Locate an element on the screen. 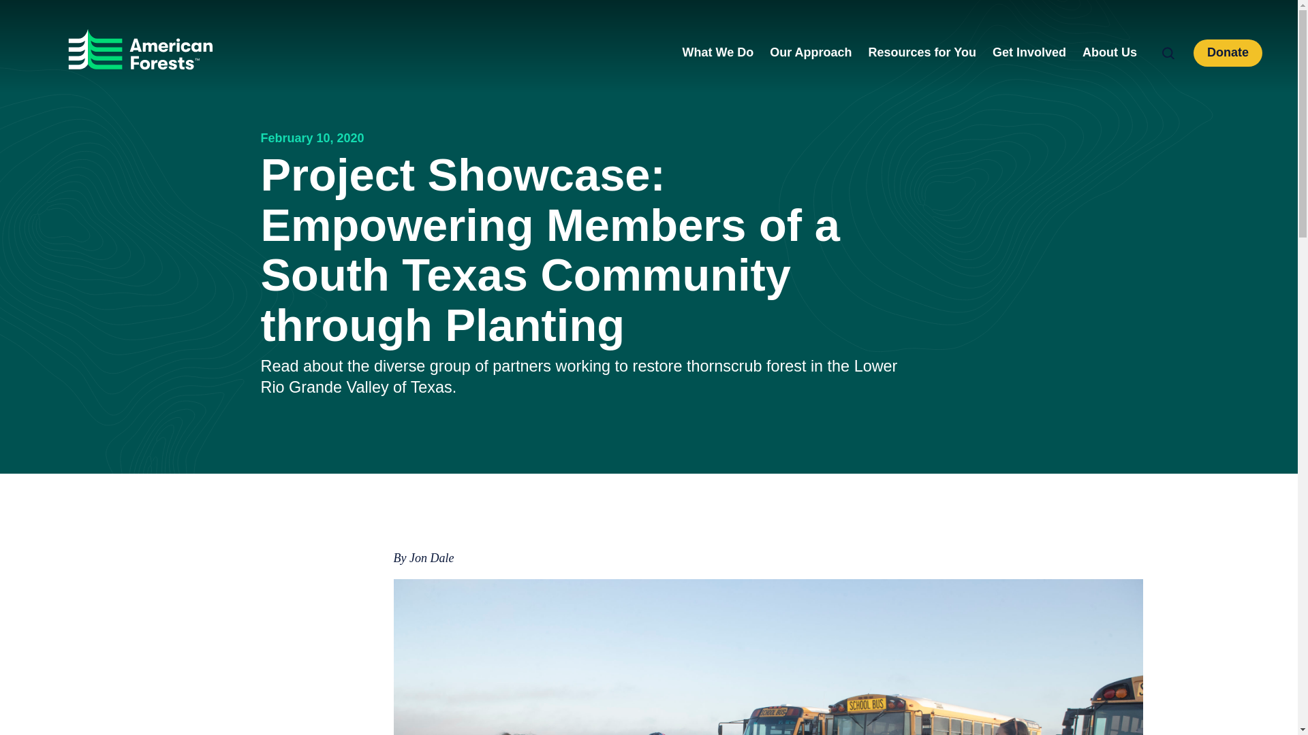 The image size is (1308, 735). Our Approach is located at coordinates (811, 52).